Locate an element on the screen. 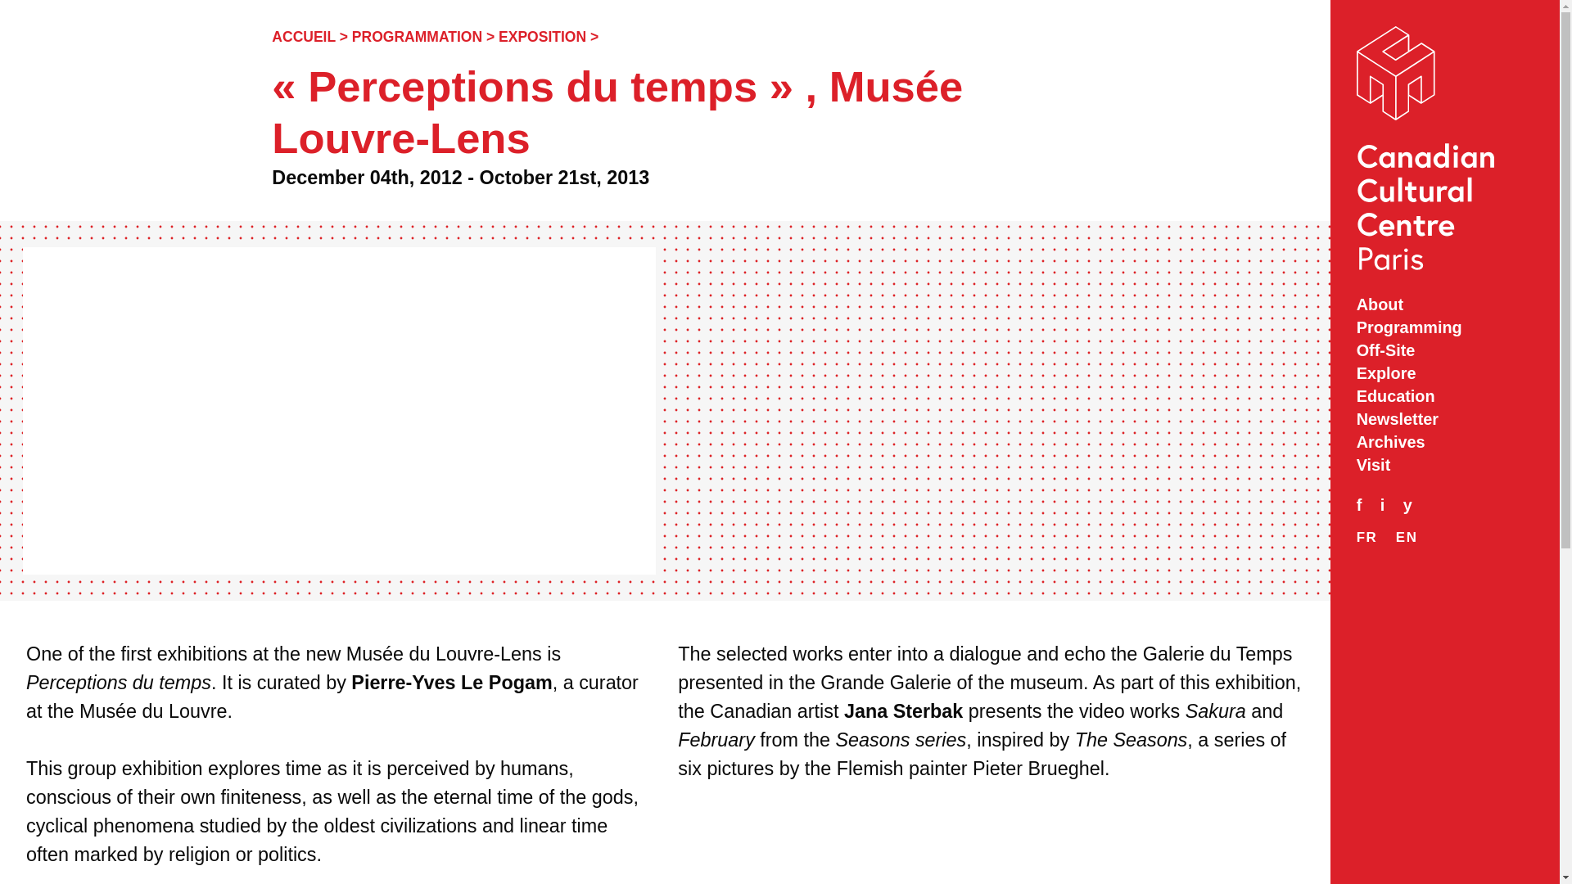 The height and width of the screenshot is (884, 1572). Visit is located at coordinates (1444, 465).